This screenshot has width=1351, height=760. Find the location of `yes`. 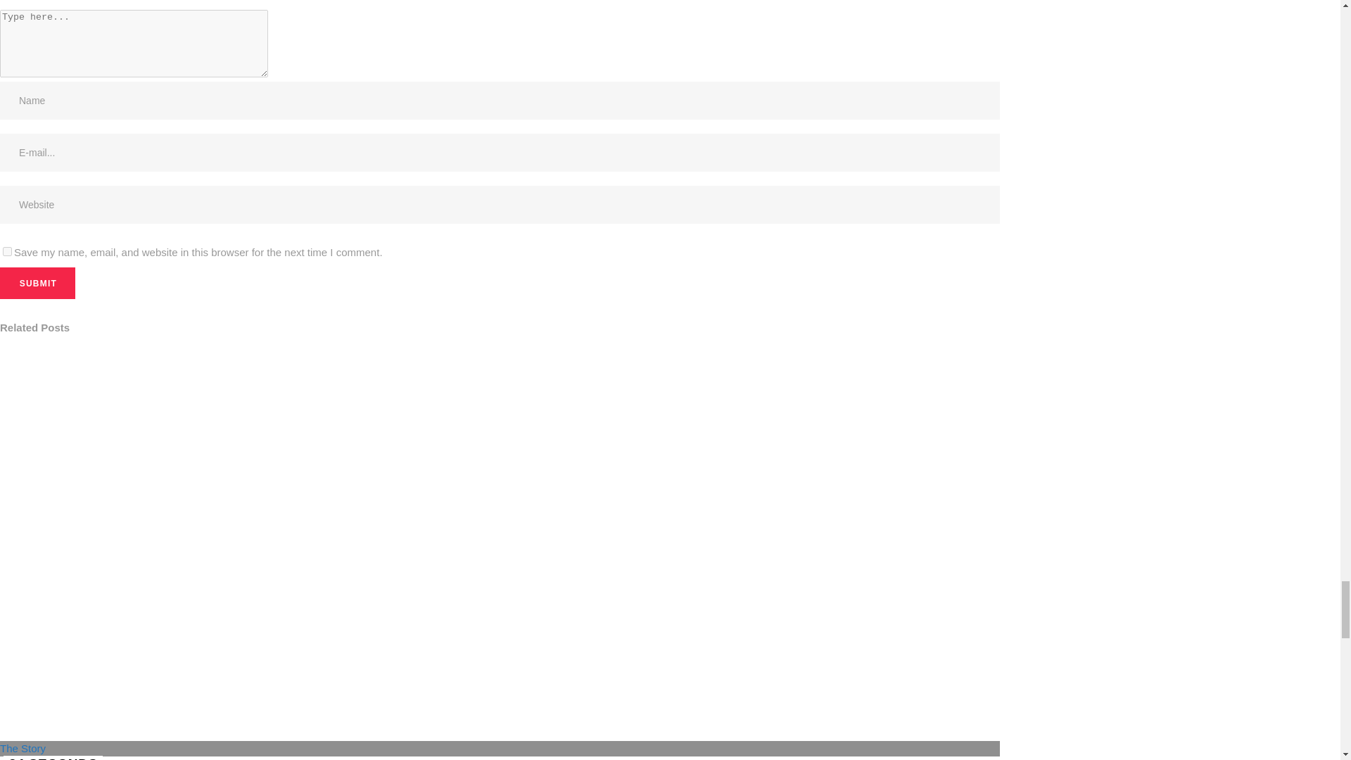

yes is located at coordinates (7, 251).